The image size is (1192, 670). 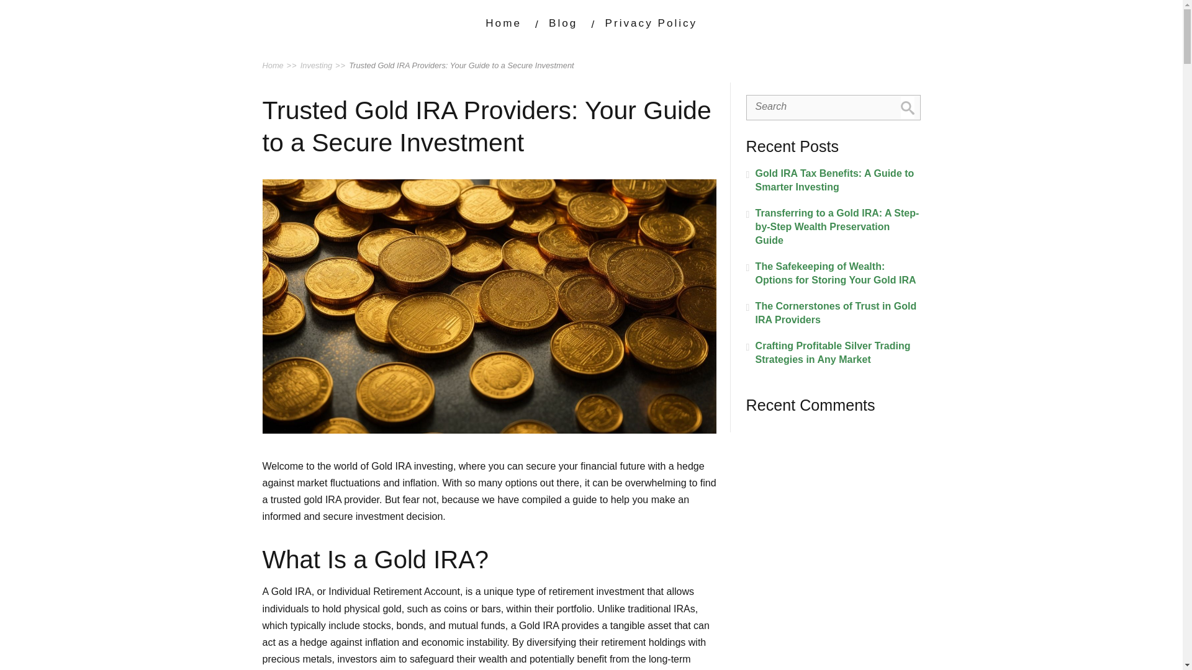 What do you see at coordinates (503, 23) in the screenshot?
I see `Home` at bounding box center [503, 23].